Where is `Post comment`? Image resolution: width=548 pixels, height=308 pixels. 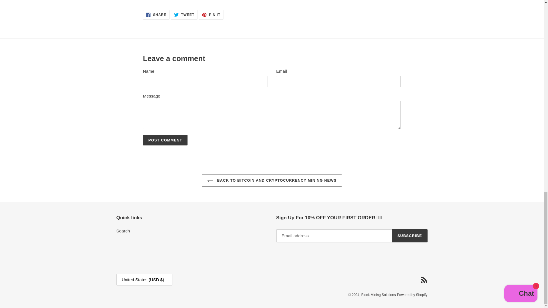
Post comment is located at coordinates (410, 236).